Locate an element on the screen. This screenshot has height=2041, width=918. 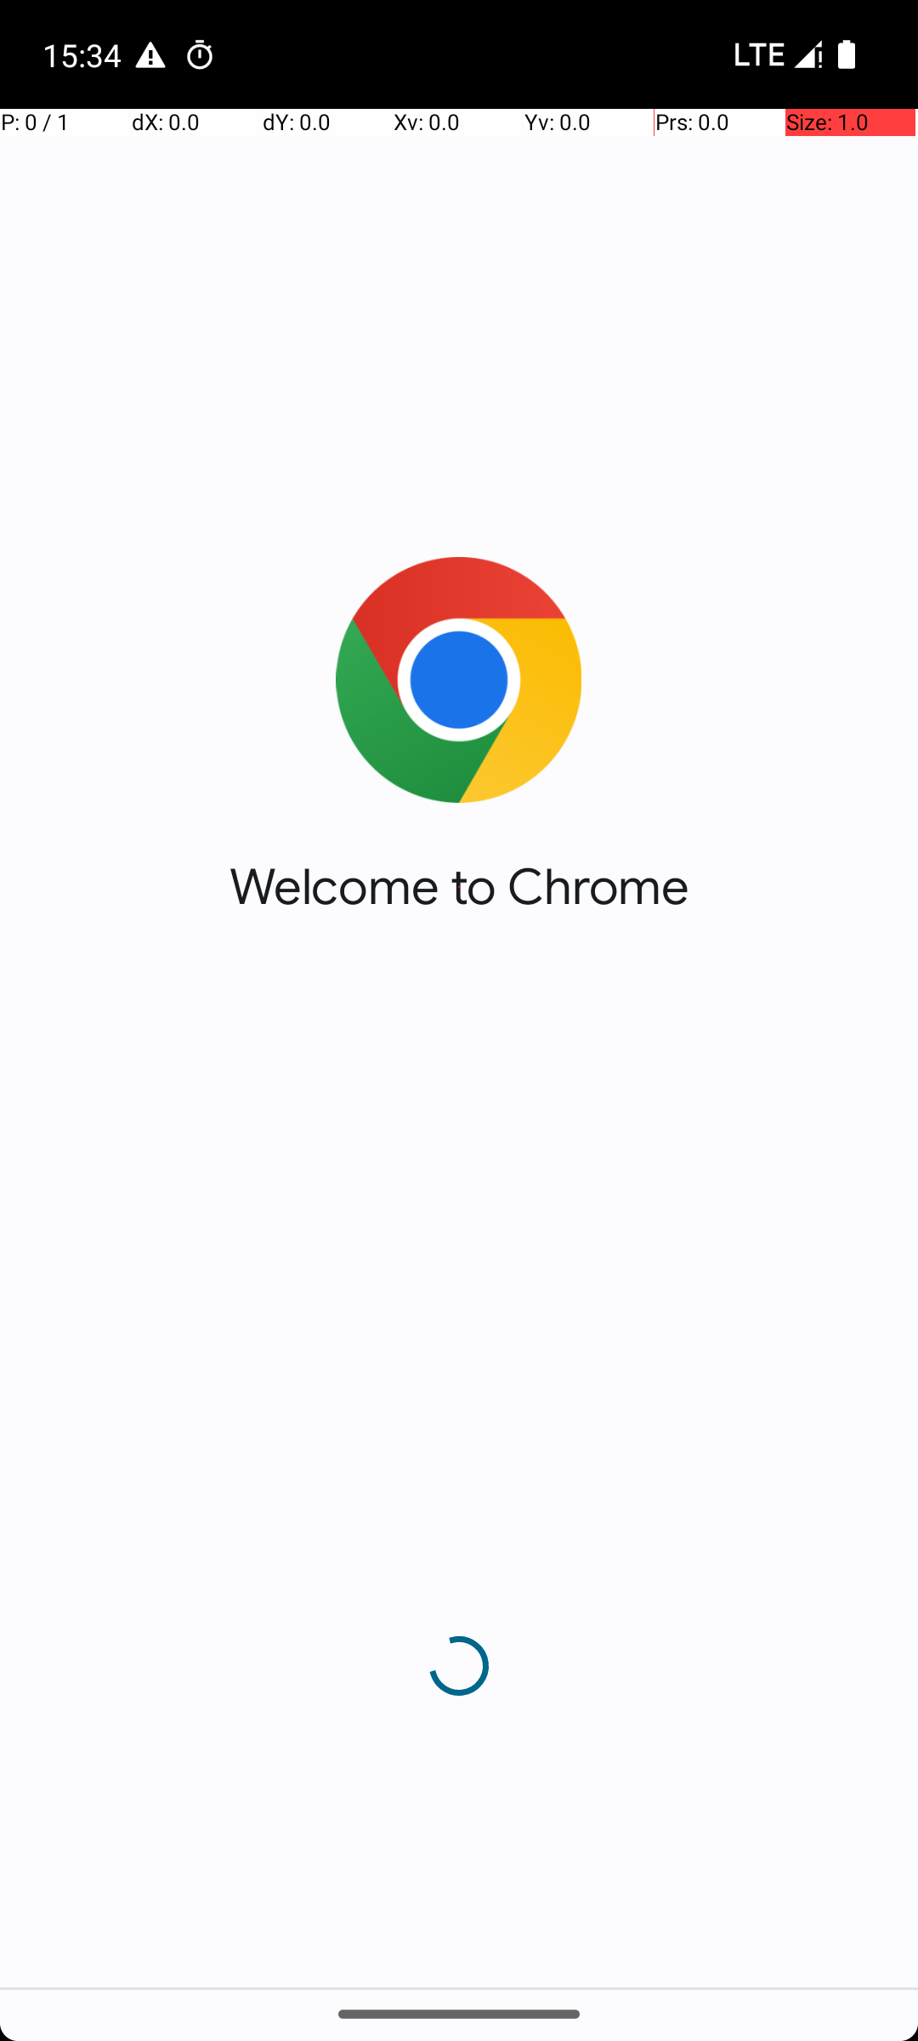
Welcome to Chrome is located at coordinates (459, 887).